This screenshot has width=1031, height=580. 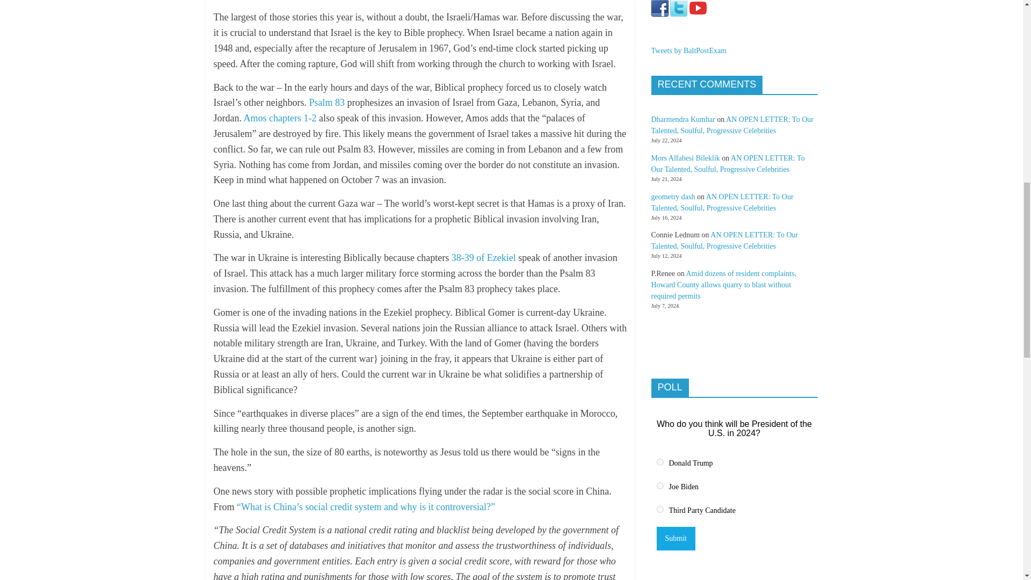 What do you see at coordinates (326, 102) in the screenshot?
I see `Psalm 83` at bounding box center [326, 102].